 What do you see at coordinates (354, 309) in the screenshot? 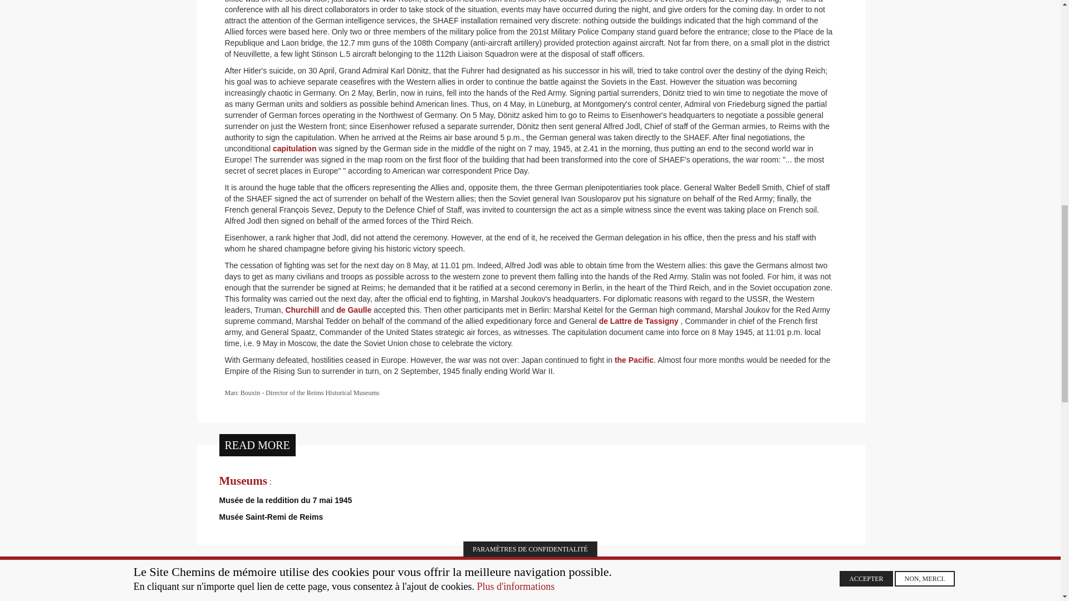
I see `de Gaulle` at bounding box center [354, 309].